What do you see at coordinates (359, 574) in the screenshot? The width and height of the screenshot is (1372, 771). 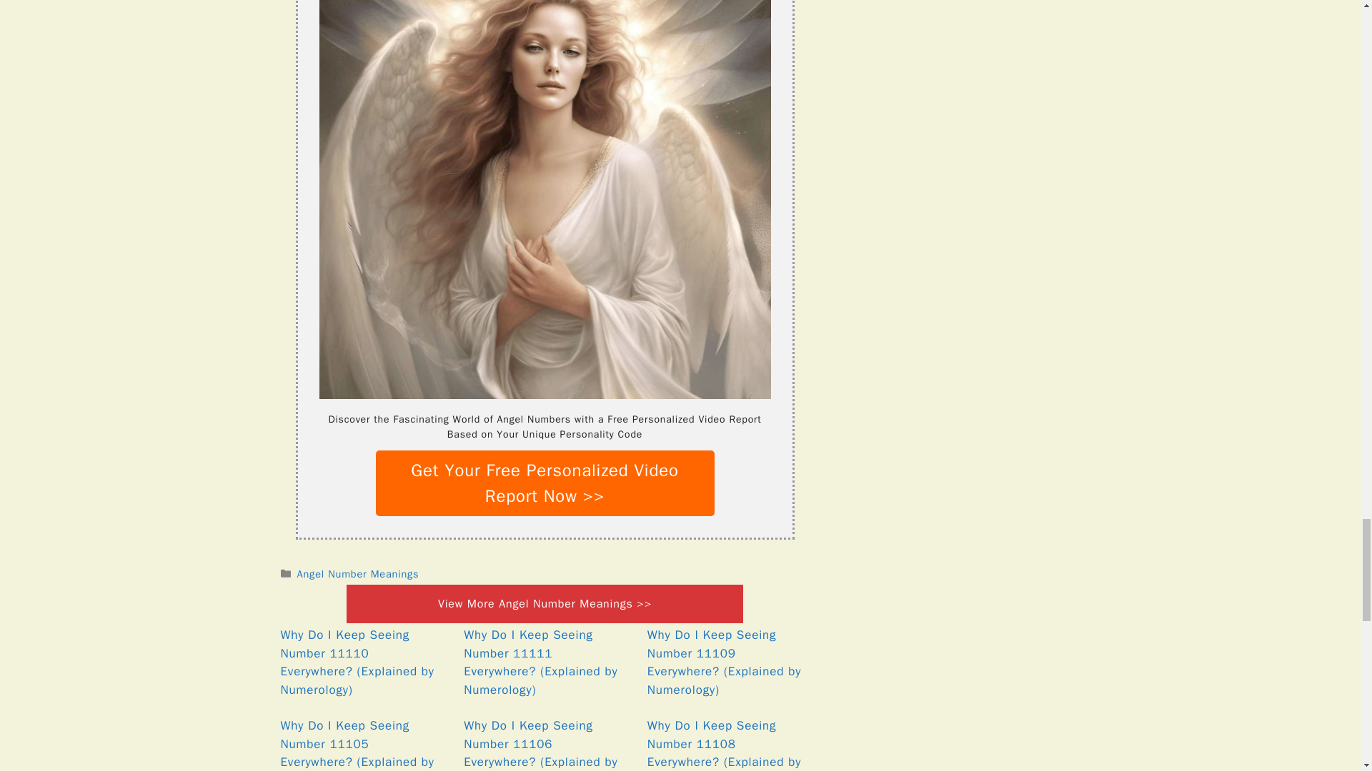 I see `Angel Number Meanings` at bounding box center [359, 574].